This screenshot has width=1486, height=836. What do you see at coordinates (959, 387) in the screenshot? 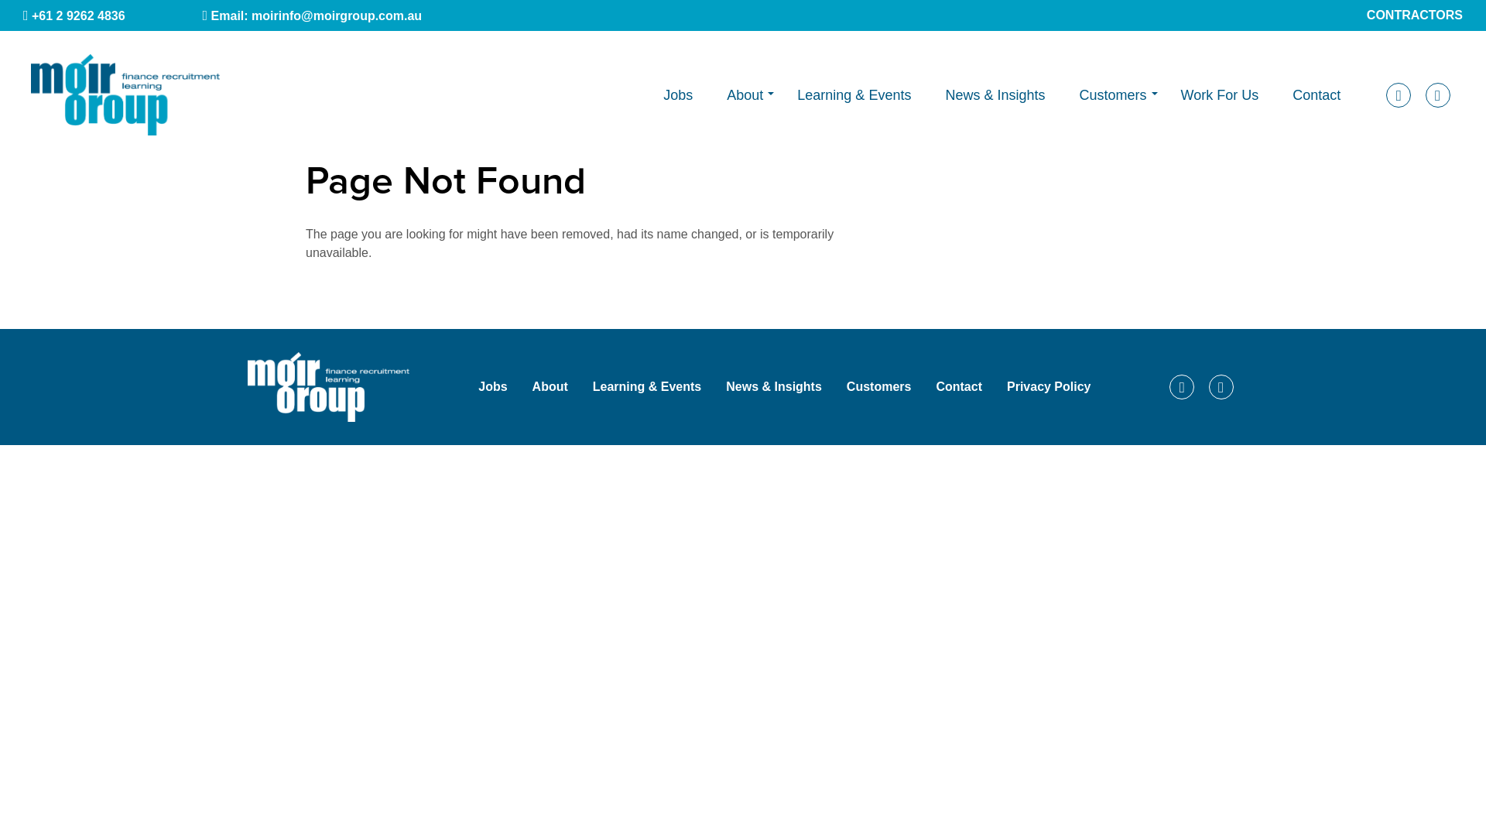
I see `Contact` at bounding box center [959, 387].